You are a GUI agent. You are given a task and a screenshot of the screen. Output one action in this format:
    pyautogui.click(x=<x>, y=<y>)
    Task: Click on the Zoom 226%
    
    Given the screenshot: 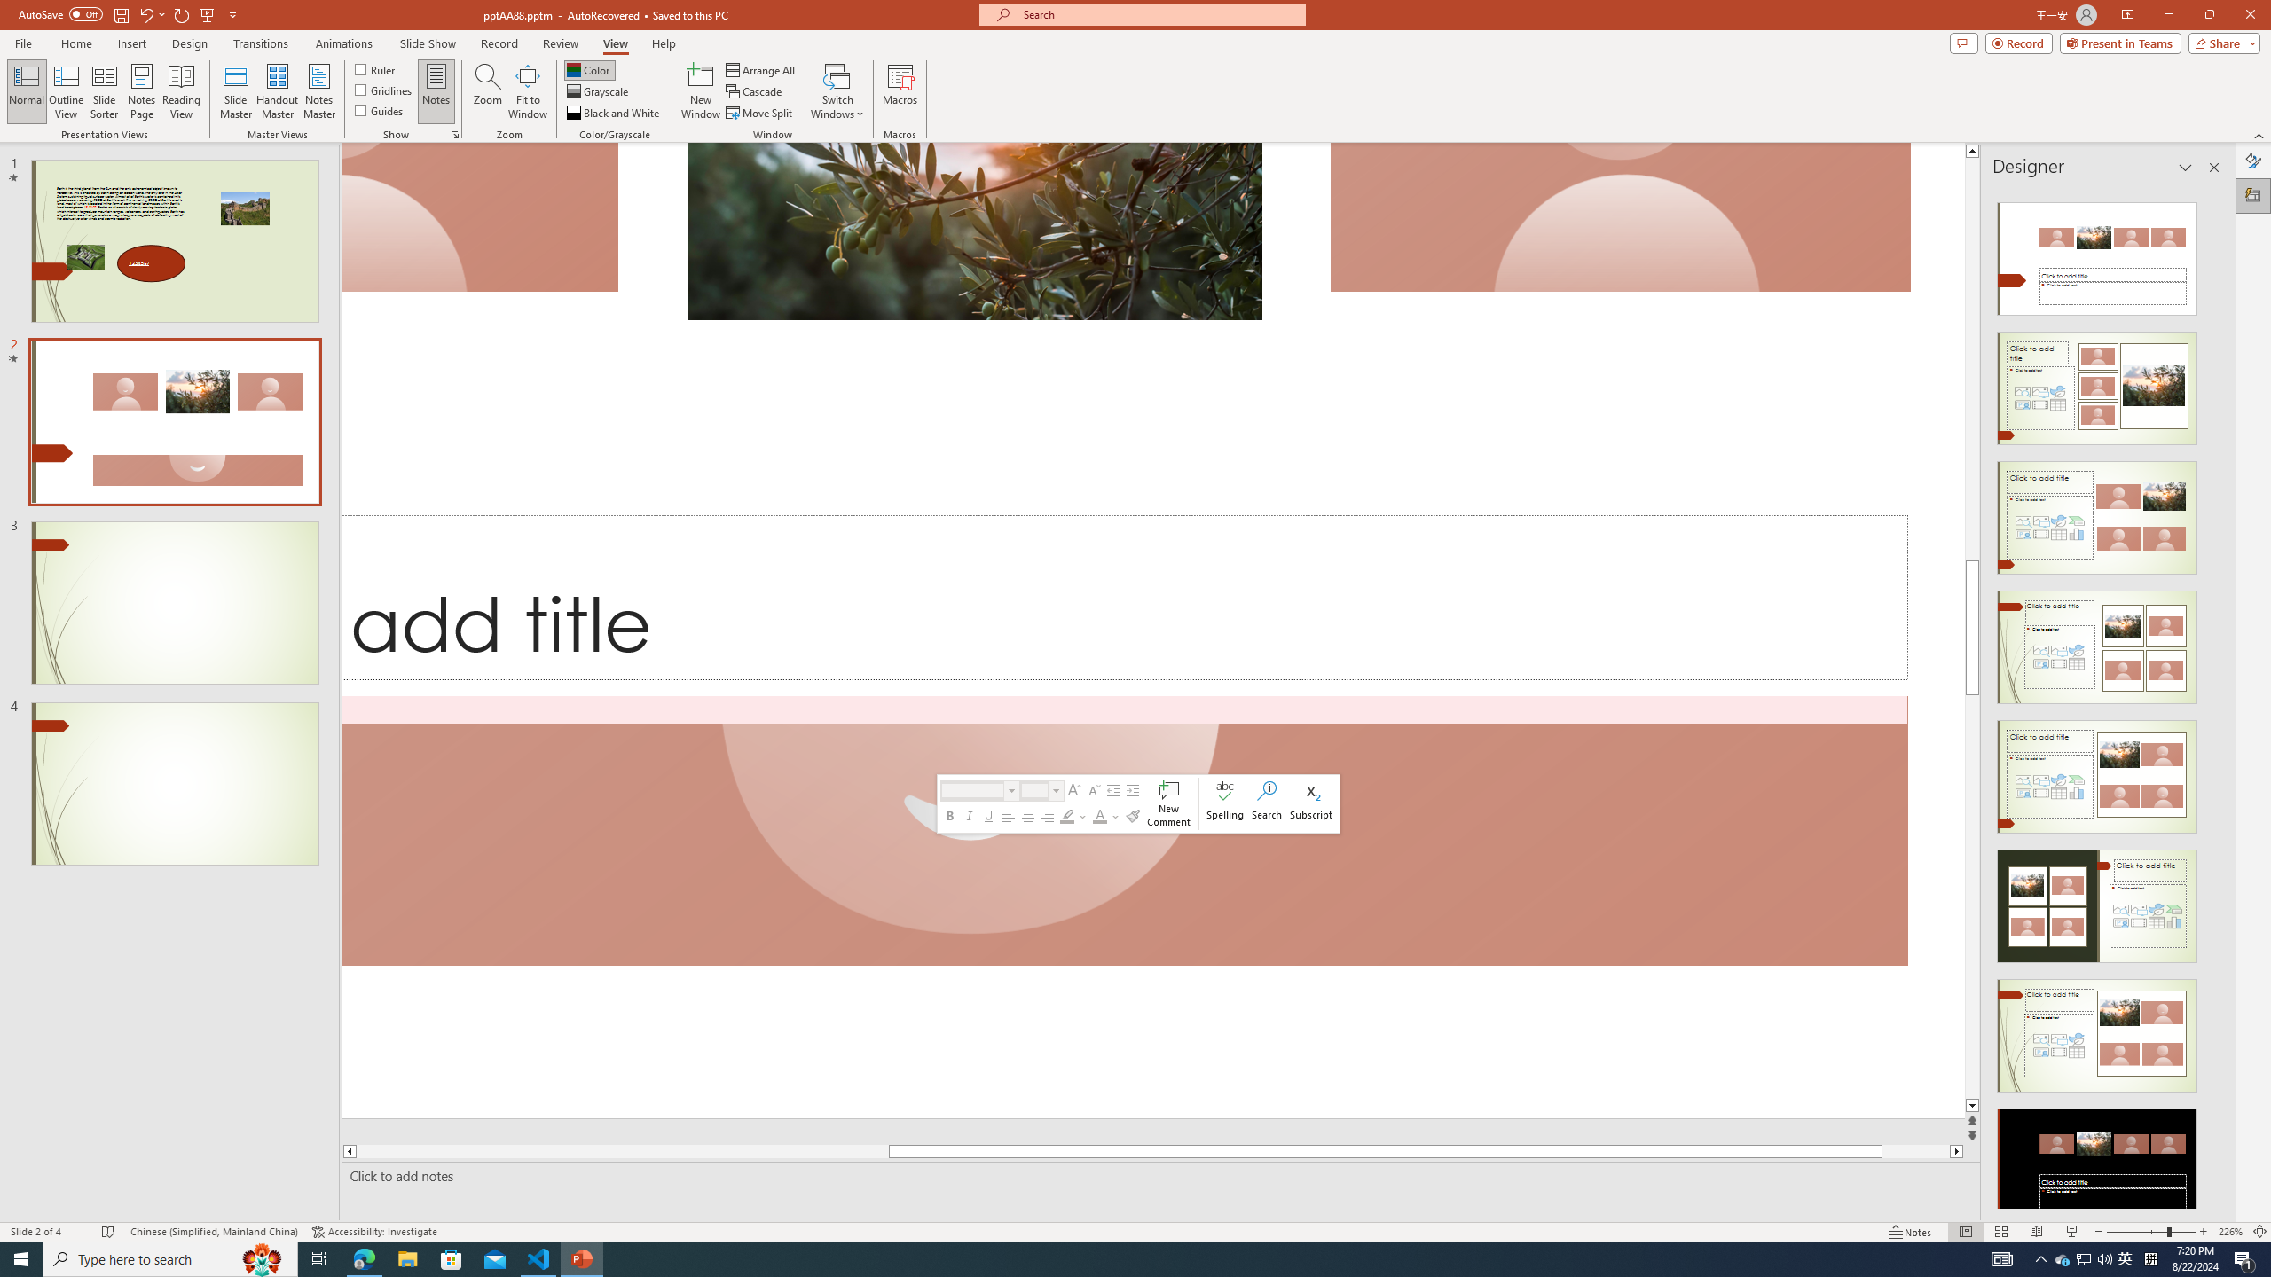 What is the action you would take?
    pyautogui.click(x=2230, y=1232)
    